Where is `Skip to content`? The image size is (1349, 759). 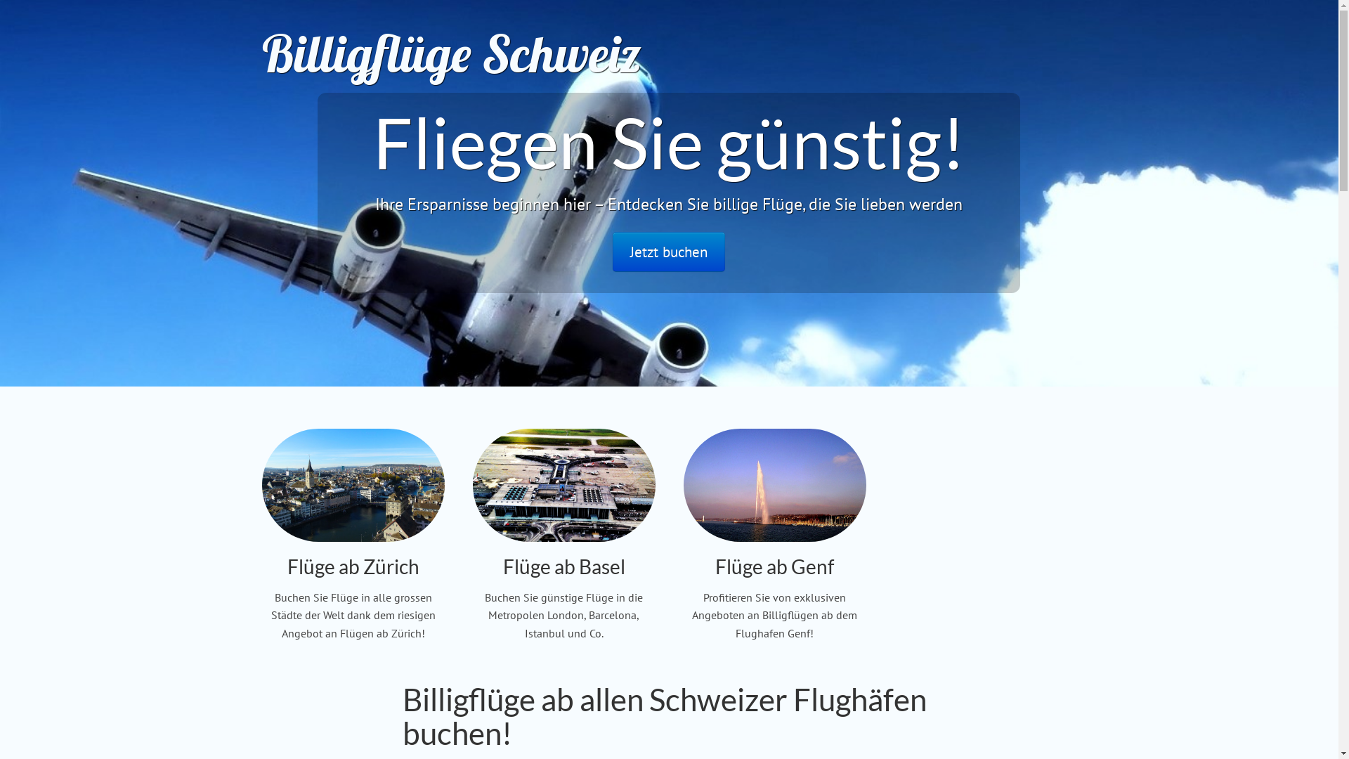 Skip to content is located at coordinates (1113, 55).